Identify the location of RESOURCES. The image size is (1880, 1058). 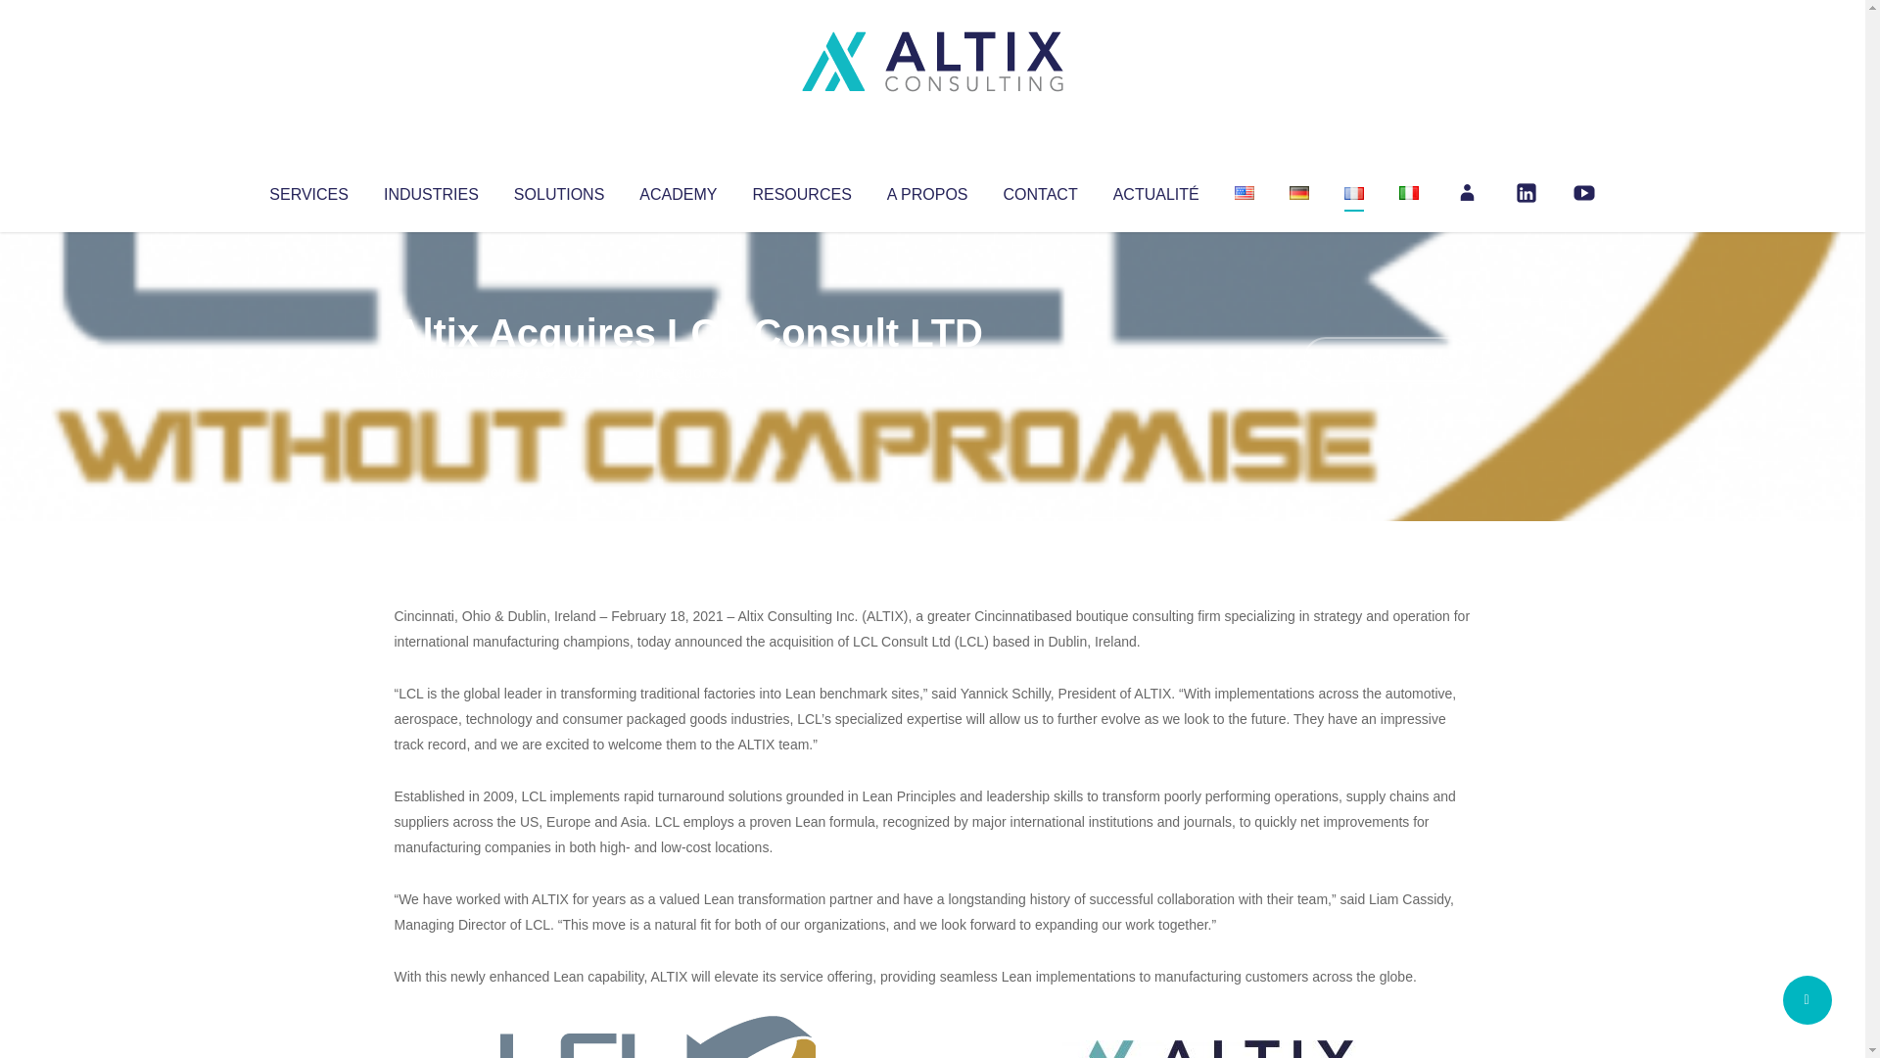
(801, 190).